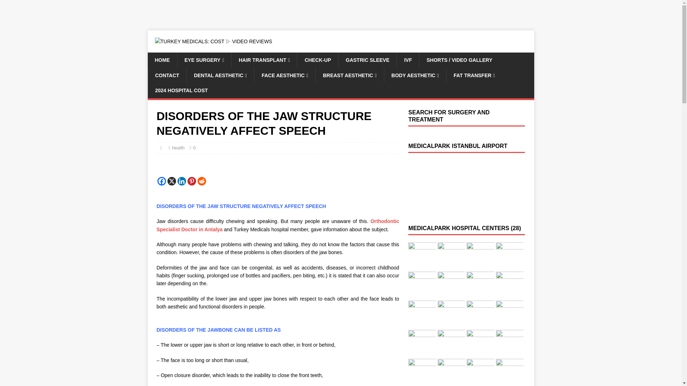 The height and width of the screenshot is (386, 687). I want to click on X, so click(172, 181).